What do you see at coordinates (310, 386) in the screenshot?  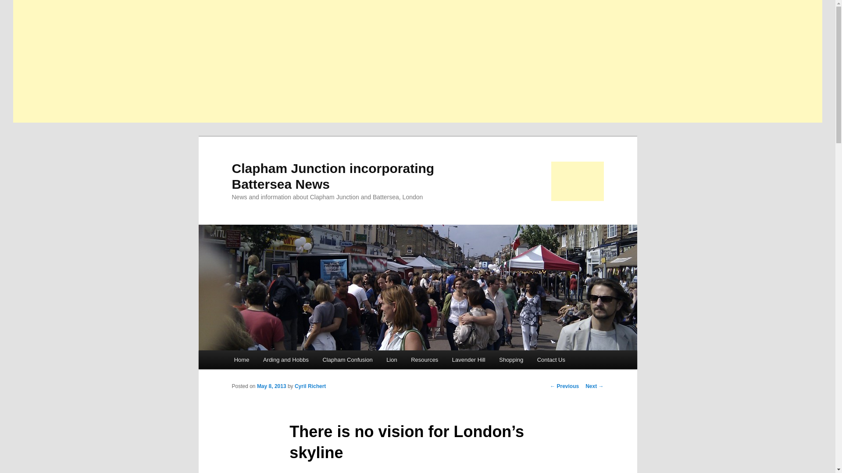 I see `View all posts by Cyril Richert` at bounding box center [310, 386].